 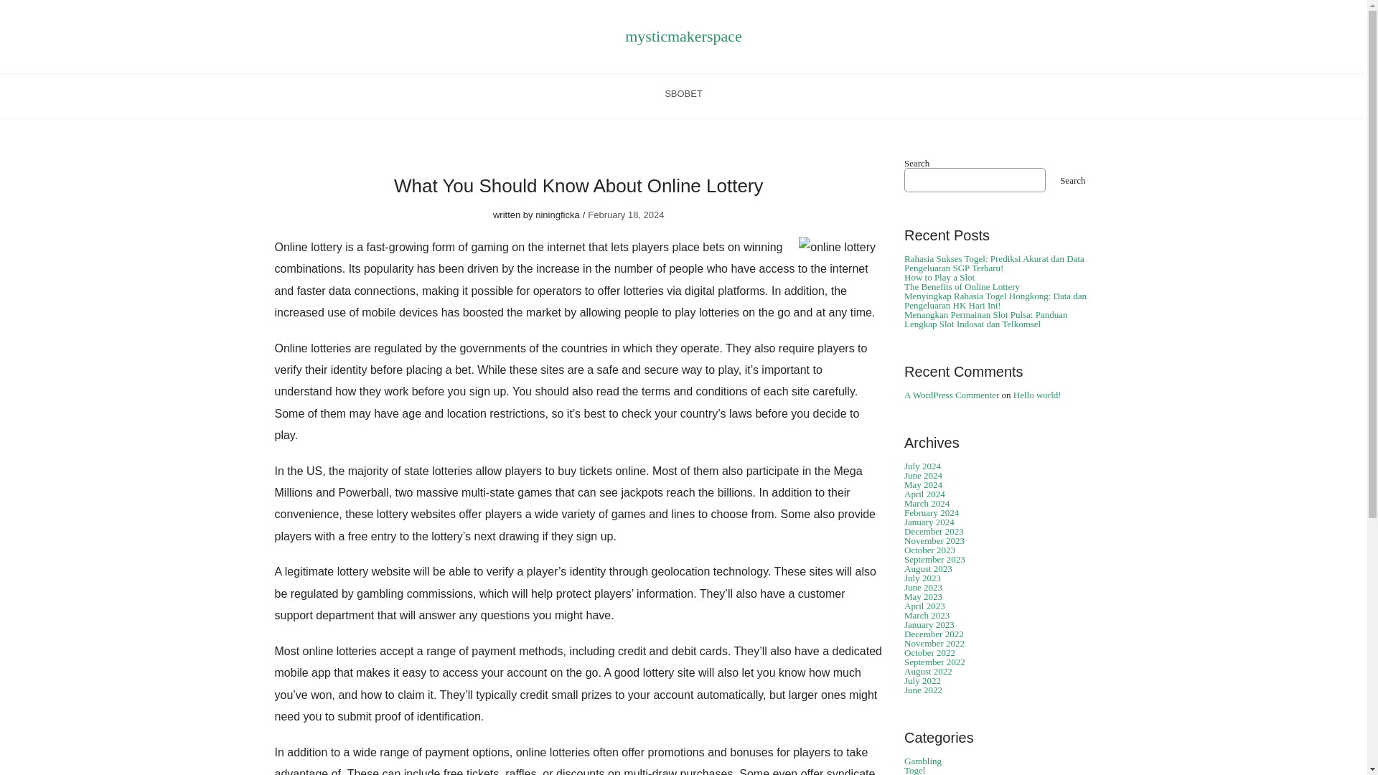 What do you see at coordinates (927, 568) in the screenshot?
I see `August 2023` at bounding box center [927, 568].